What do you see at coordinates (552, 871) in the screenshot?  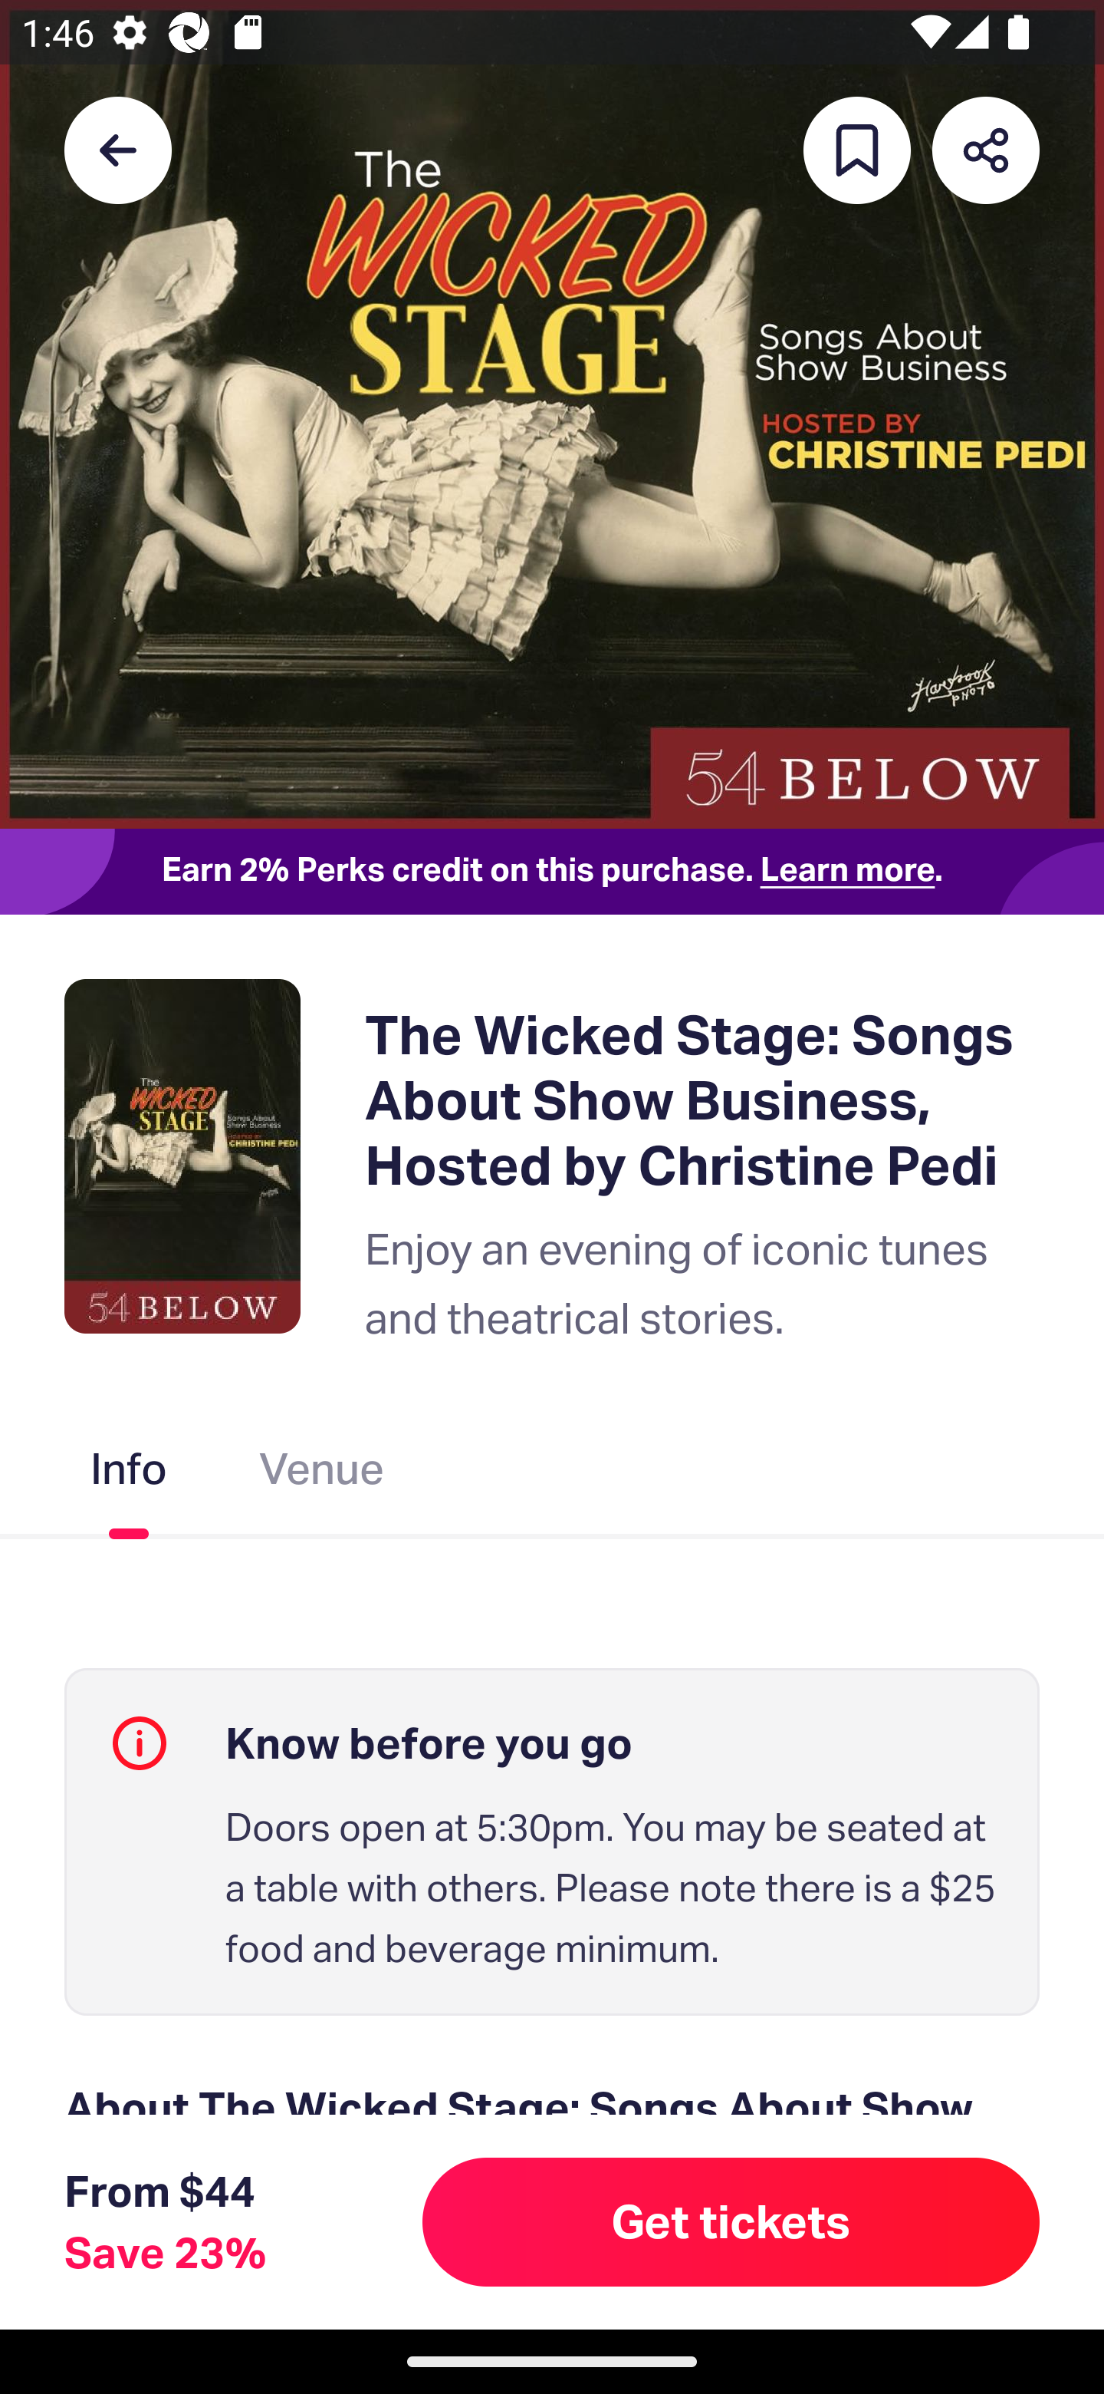 I see `Earn 2% Perks credit on this purchase. Learn more.` at bounding box center [552, 871].